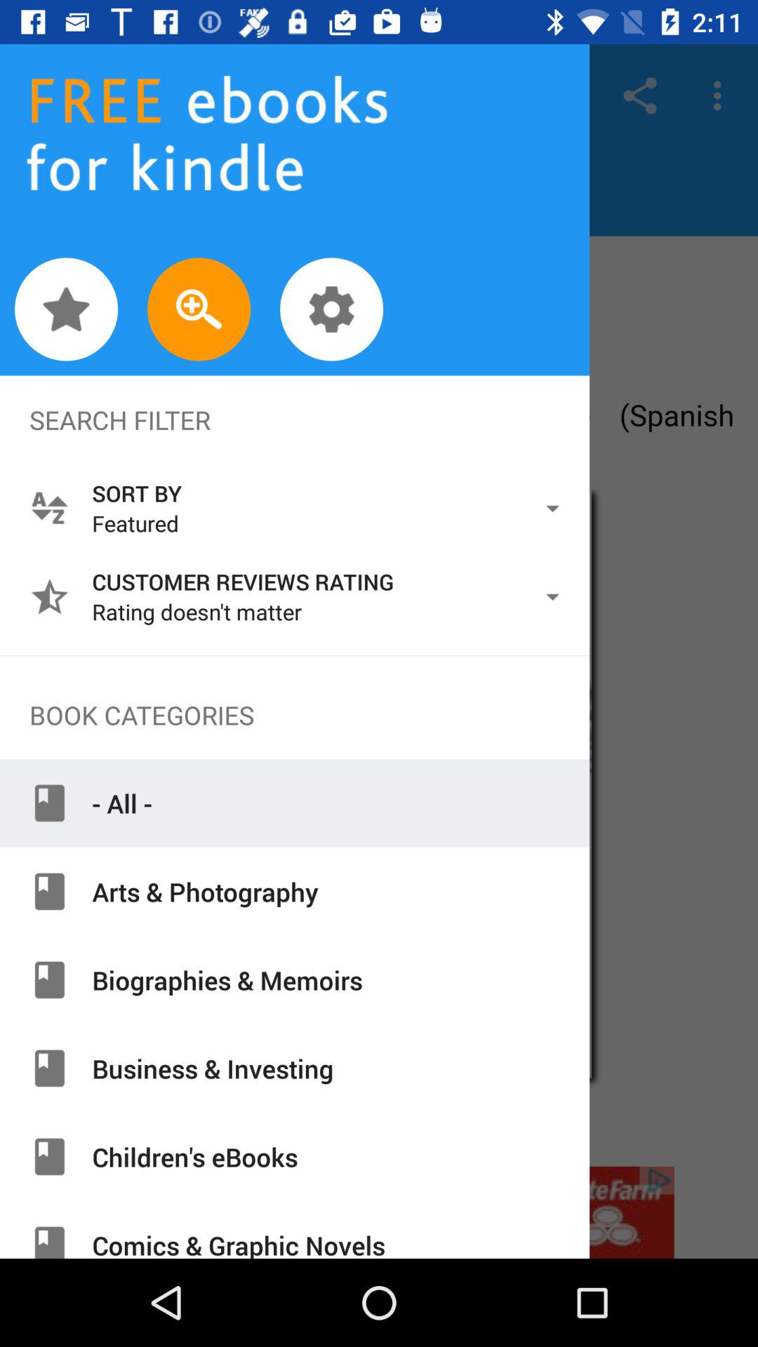  I want to click on select category, so click(379, 1212).